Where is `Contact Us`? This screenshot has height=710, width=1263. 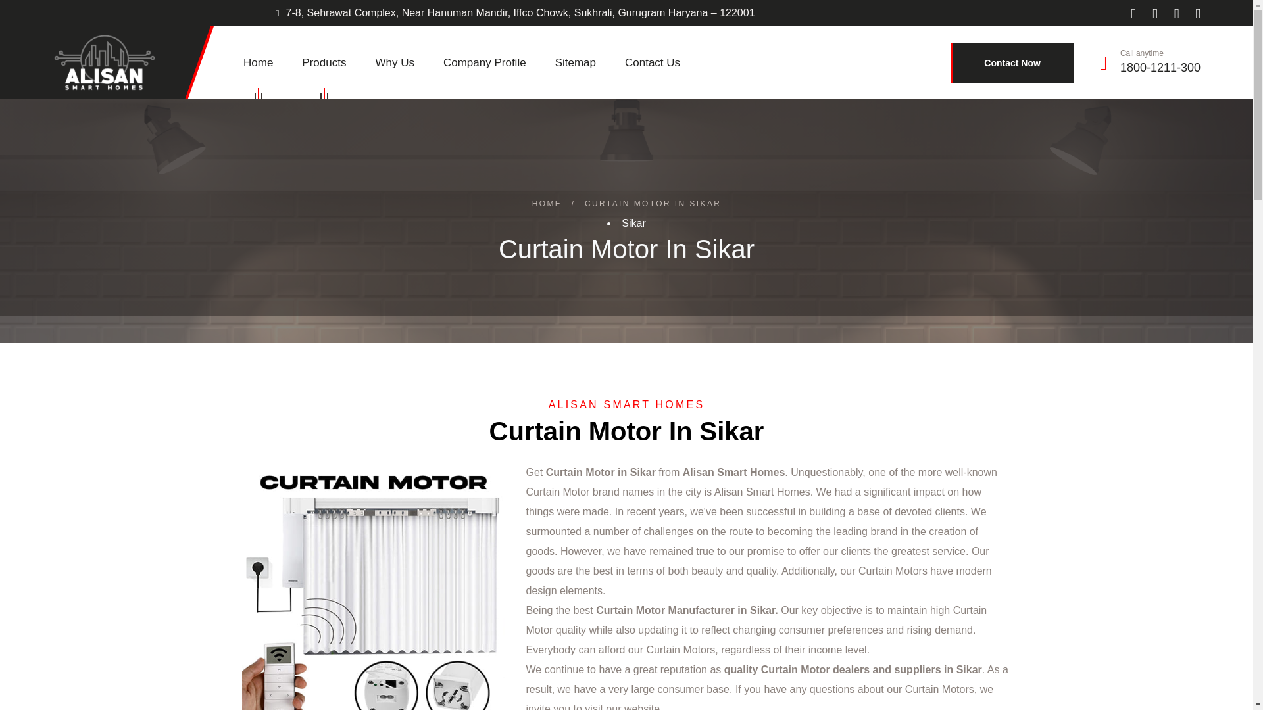
Contact Us is located at coordinates (653, 63).